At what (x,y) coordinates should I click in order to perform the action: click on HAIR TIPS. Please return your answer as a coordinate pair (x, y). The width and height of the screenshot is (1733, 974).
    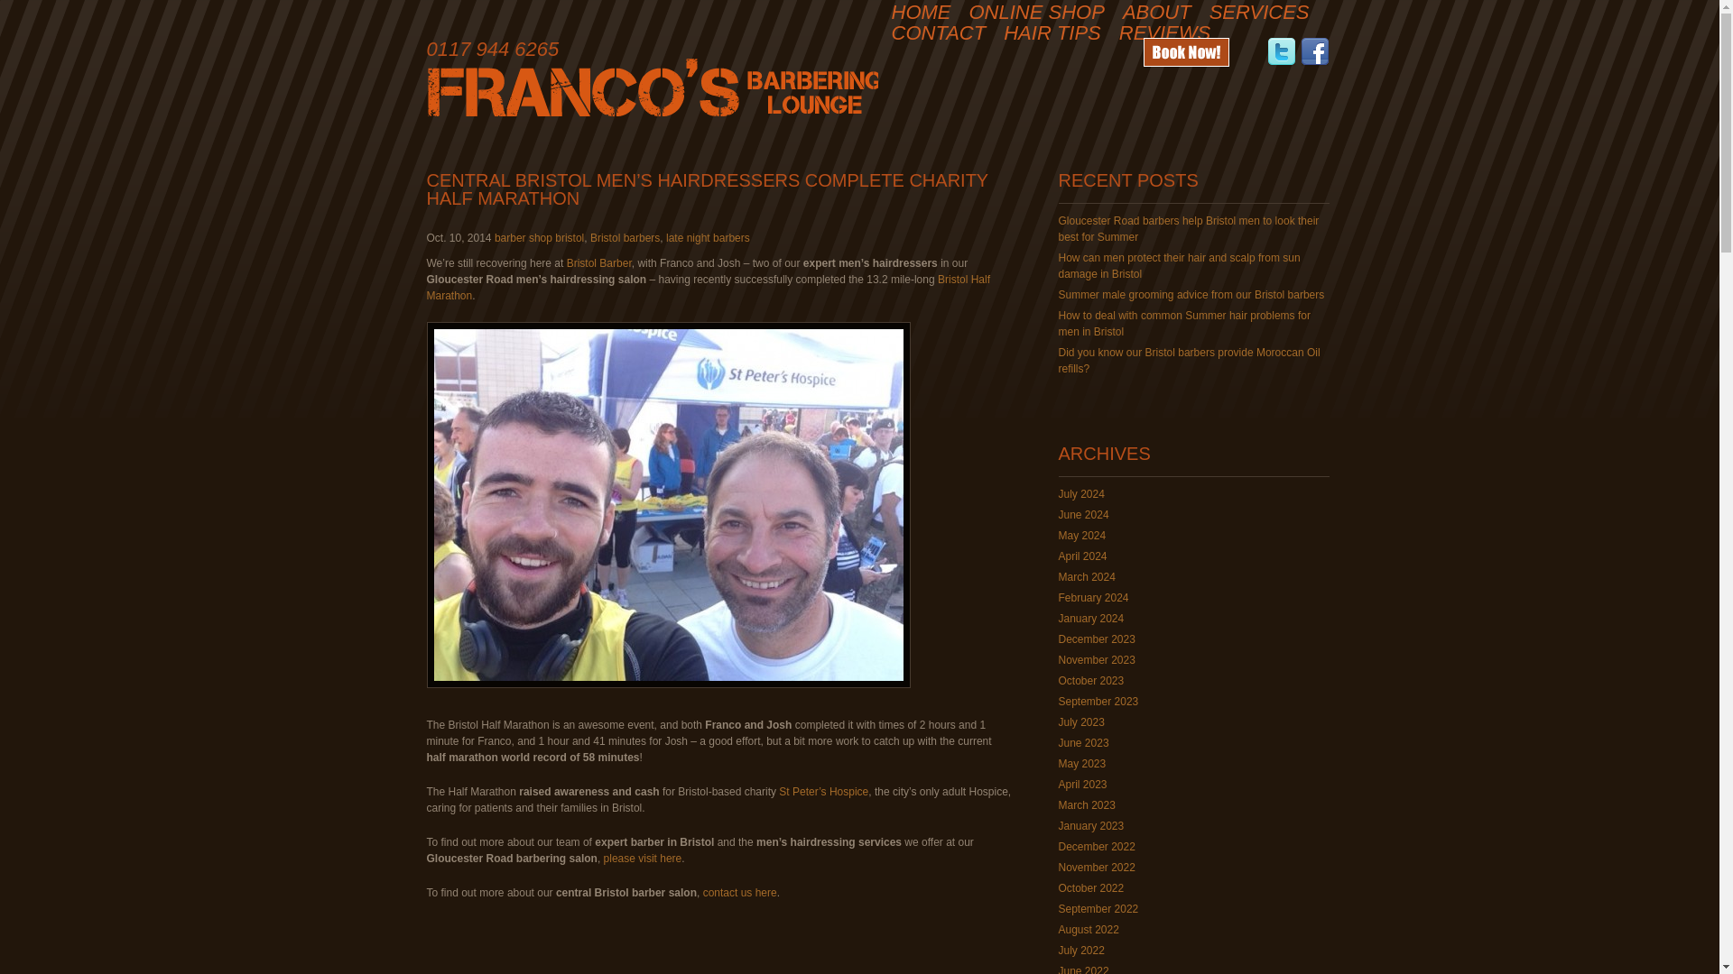
    Looking at the image, I should click on (1052, 33).